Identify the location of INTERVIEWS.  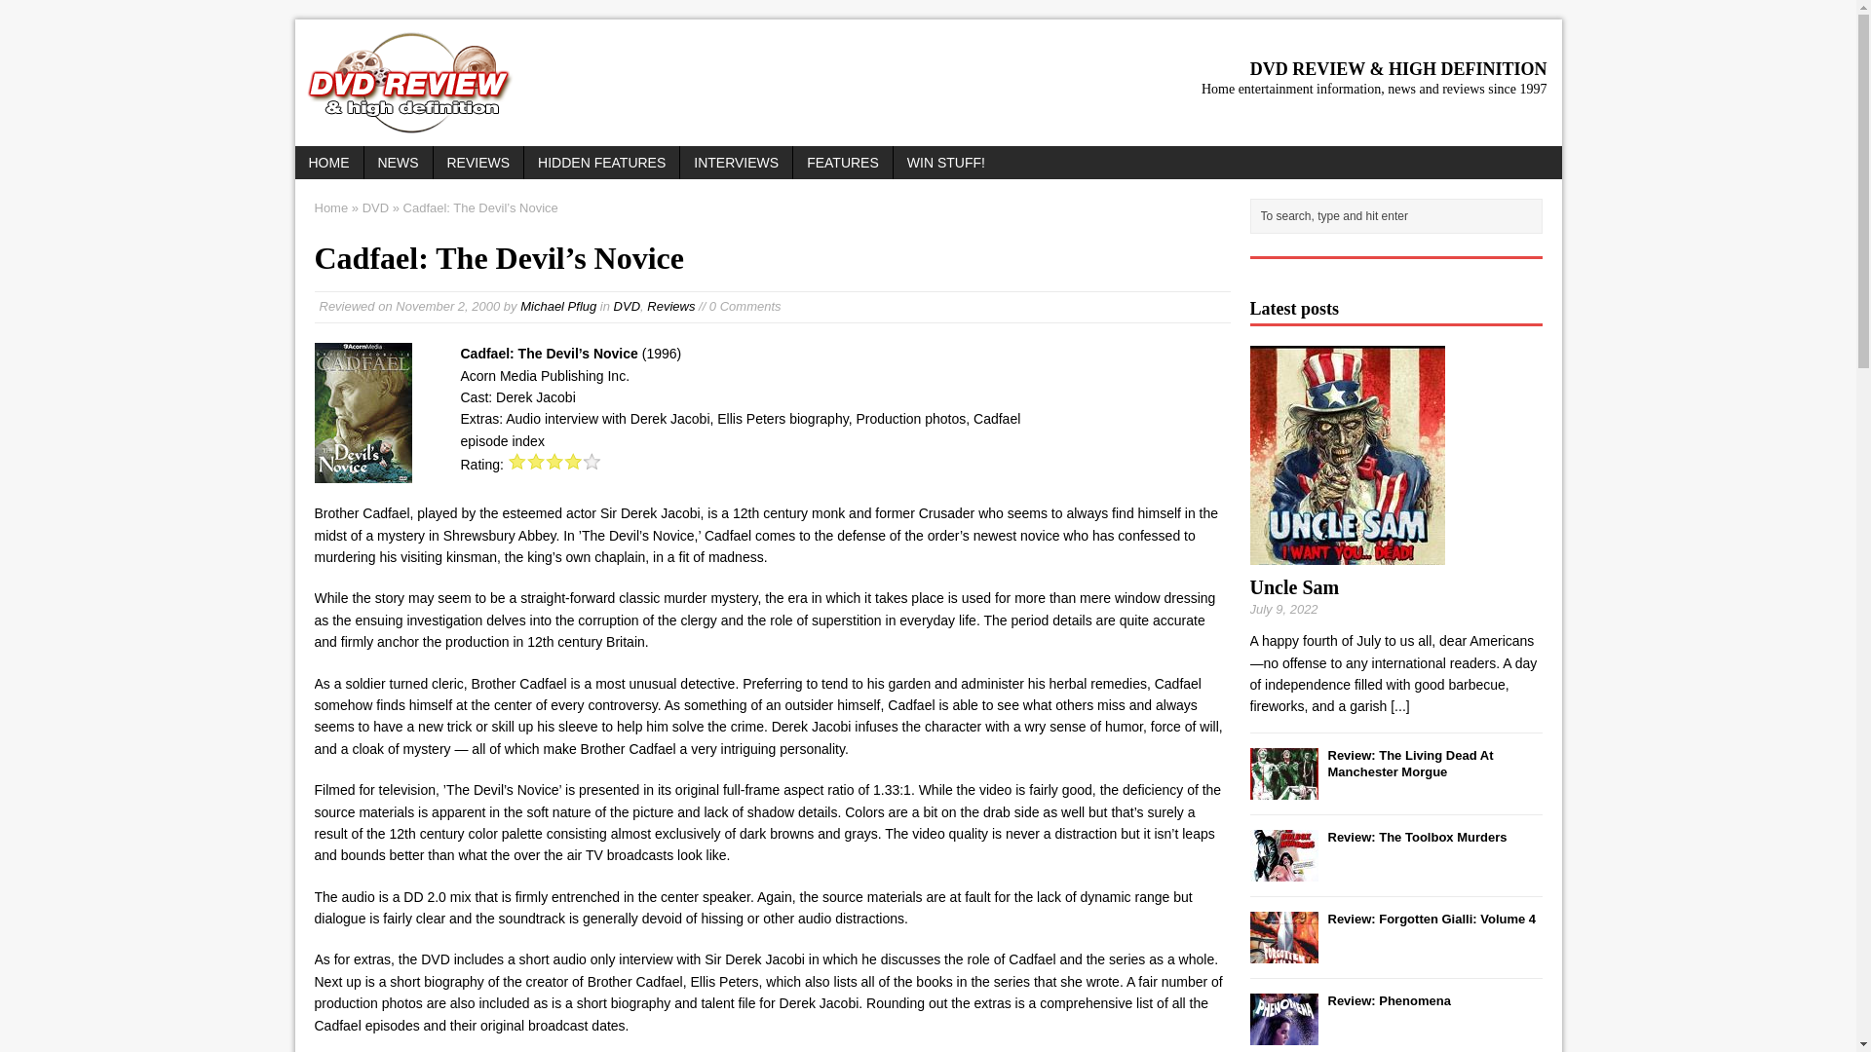
(736, 162).